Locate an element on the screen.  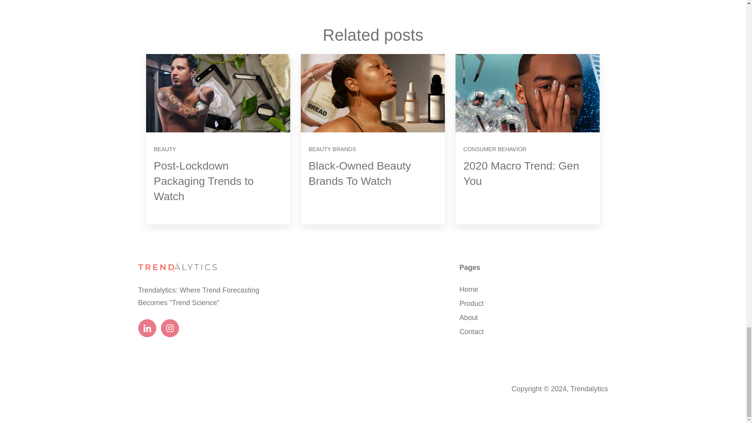
BEAUTY BRANDS is located at coordinates (332, 149).